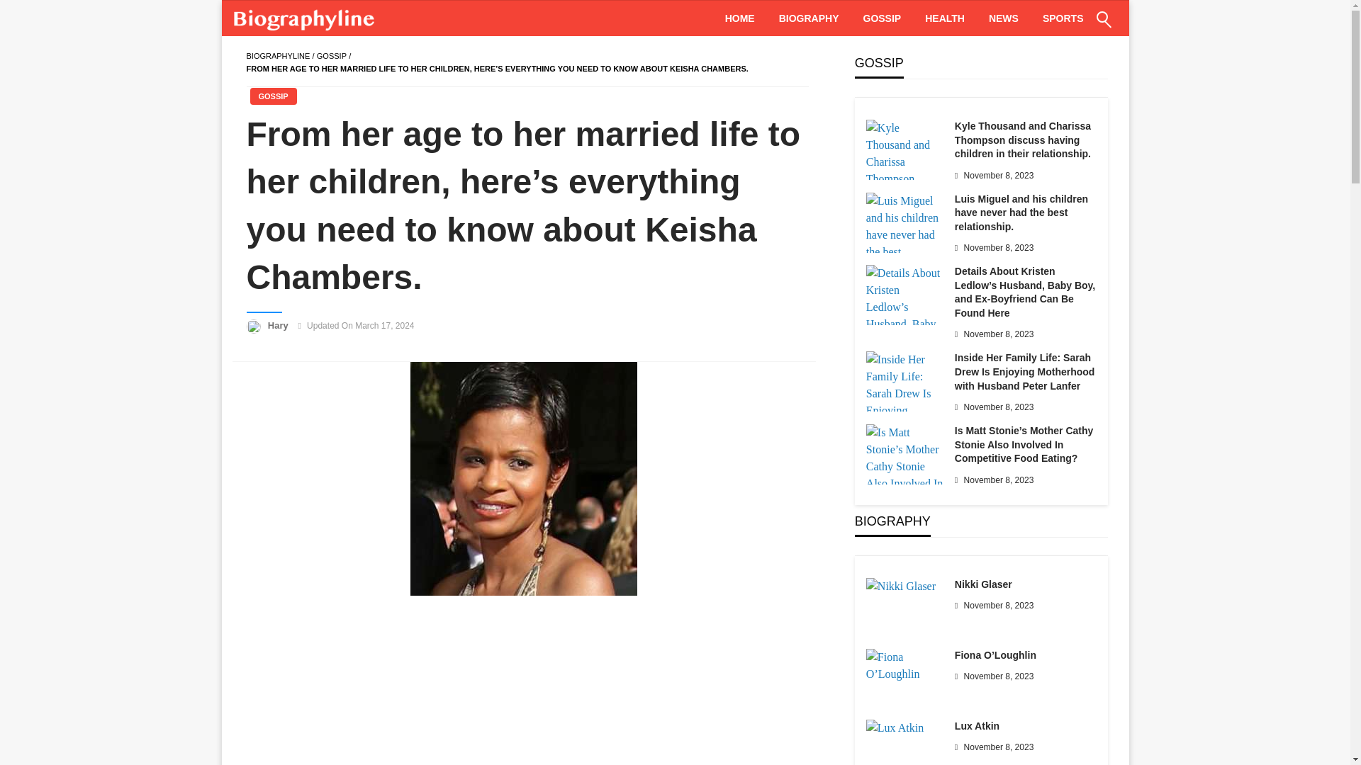  I want to click on Biography Line, so click(306, 18).